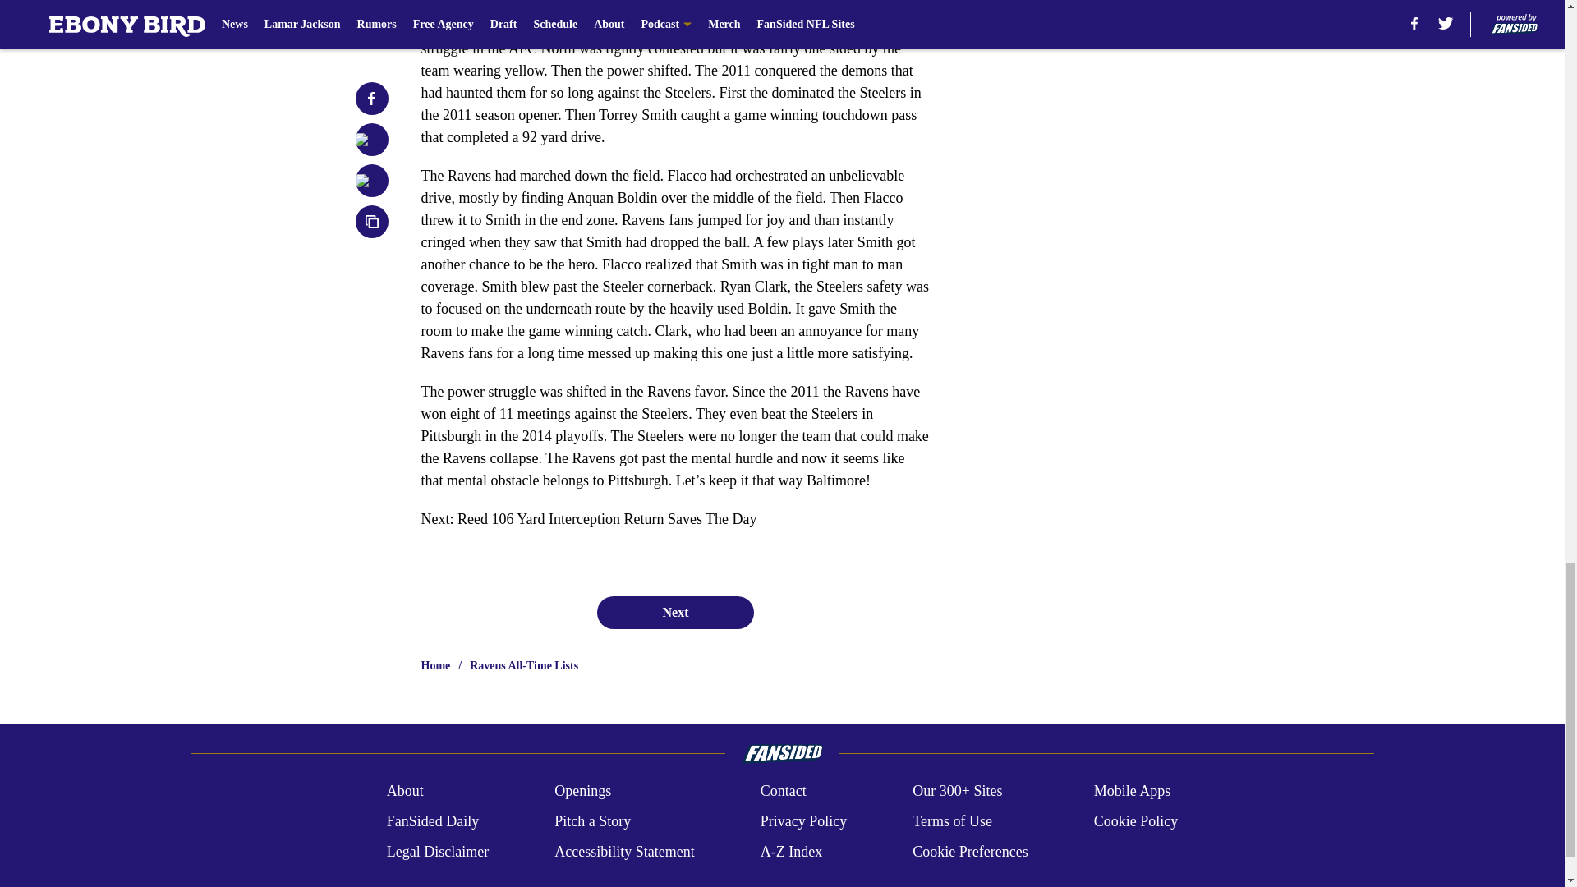 The height and width of the screenshot is (887, 1577). Describe the element at coordinates (1136, 821) in the screenshot. I see `Cookie Policy` at that location.